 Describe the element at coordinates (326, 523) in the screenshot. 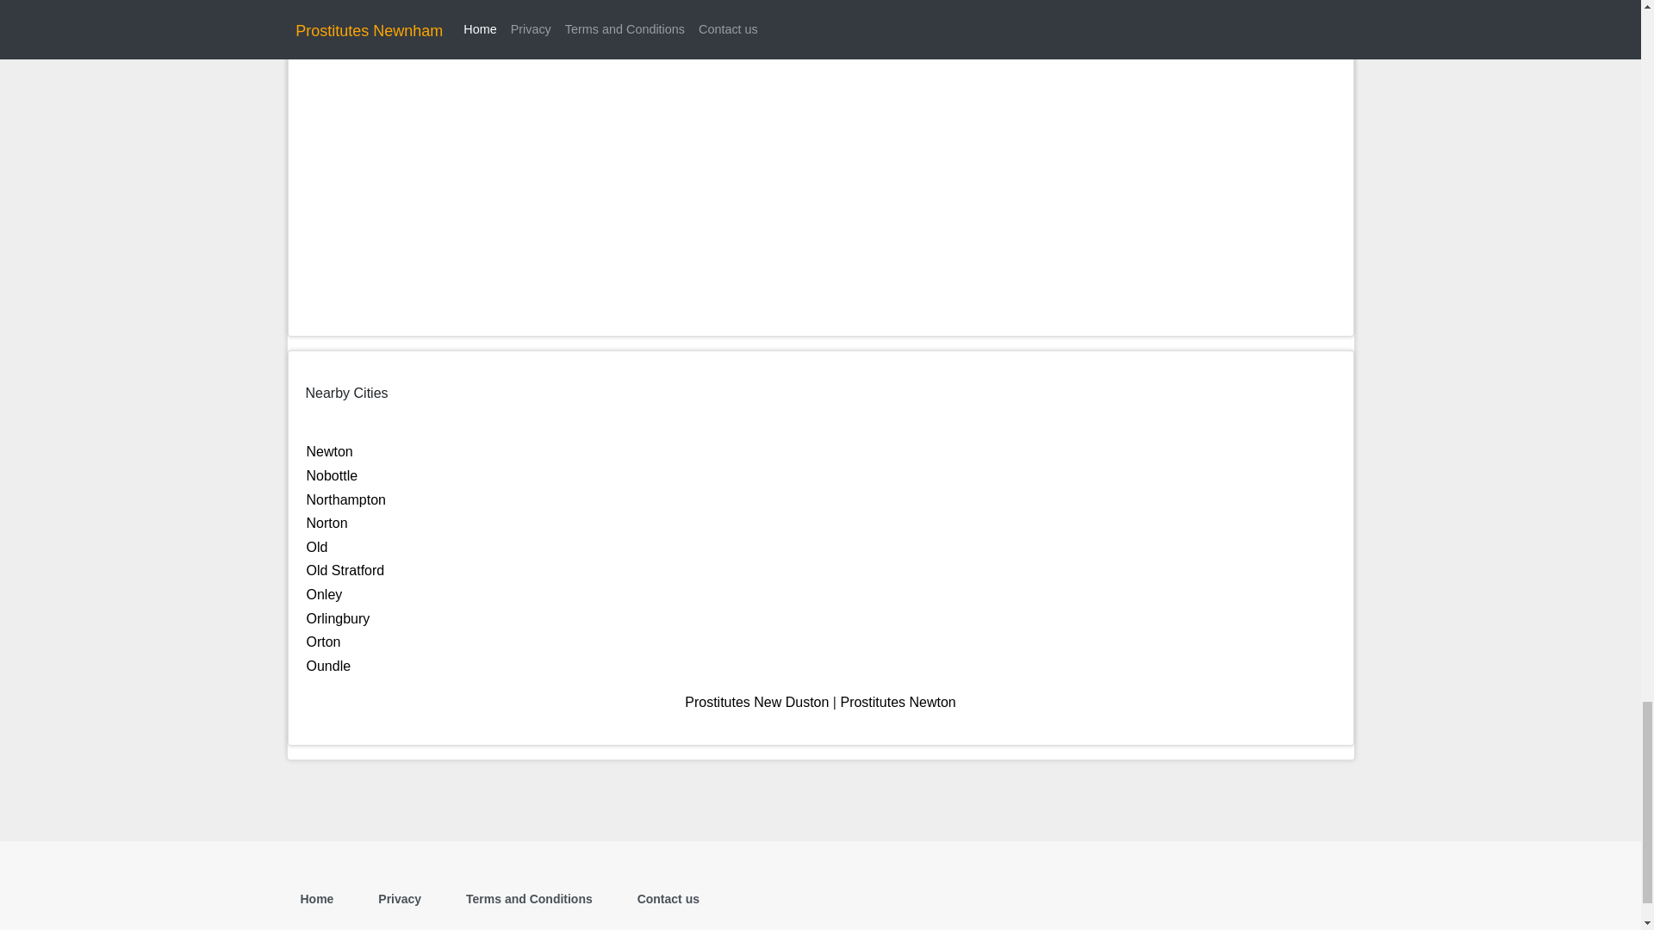

I see `Norton` at that location.